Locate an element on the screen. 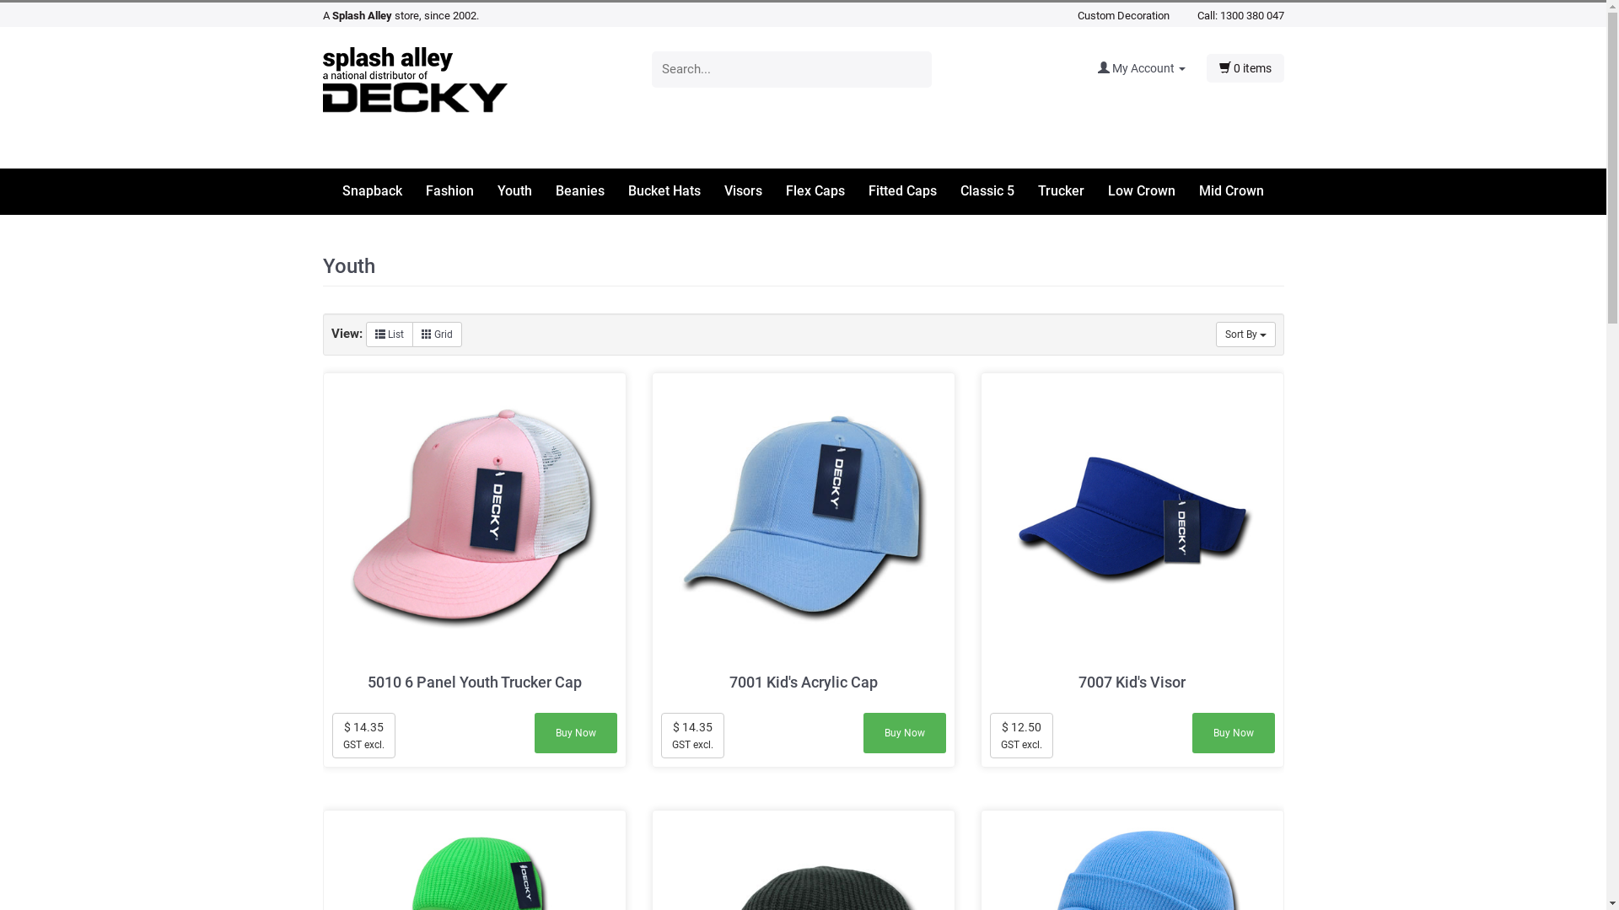 The image size is (1619, 910). 1300 380 047 is located at coordinates (1251, 15).